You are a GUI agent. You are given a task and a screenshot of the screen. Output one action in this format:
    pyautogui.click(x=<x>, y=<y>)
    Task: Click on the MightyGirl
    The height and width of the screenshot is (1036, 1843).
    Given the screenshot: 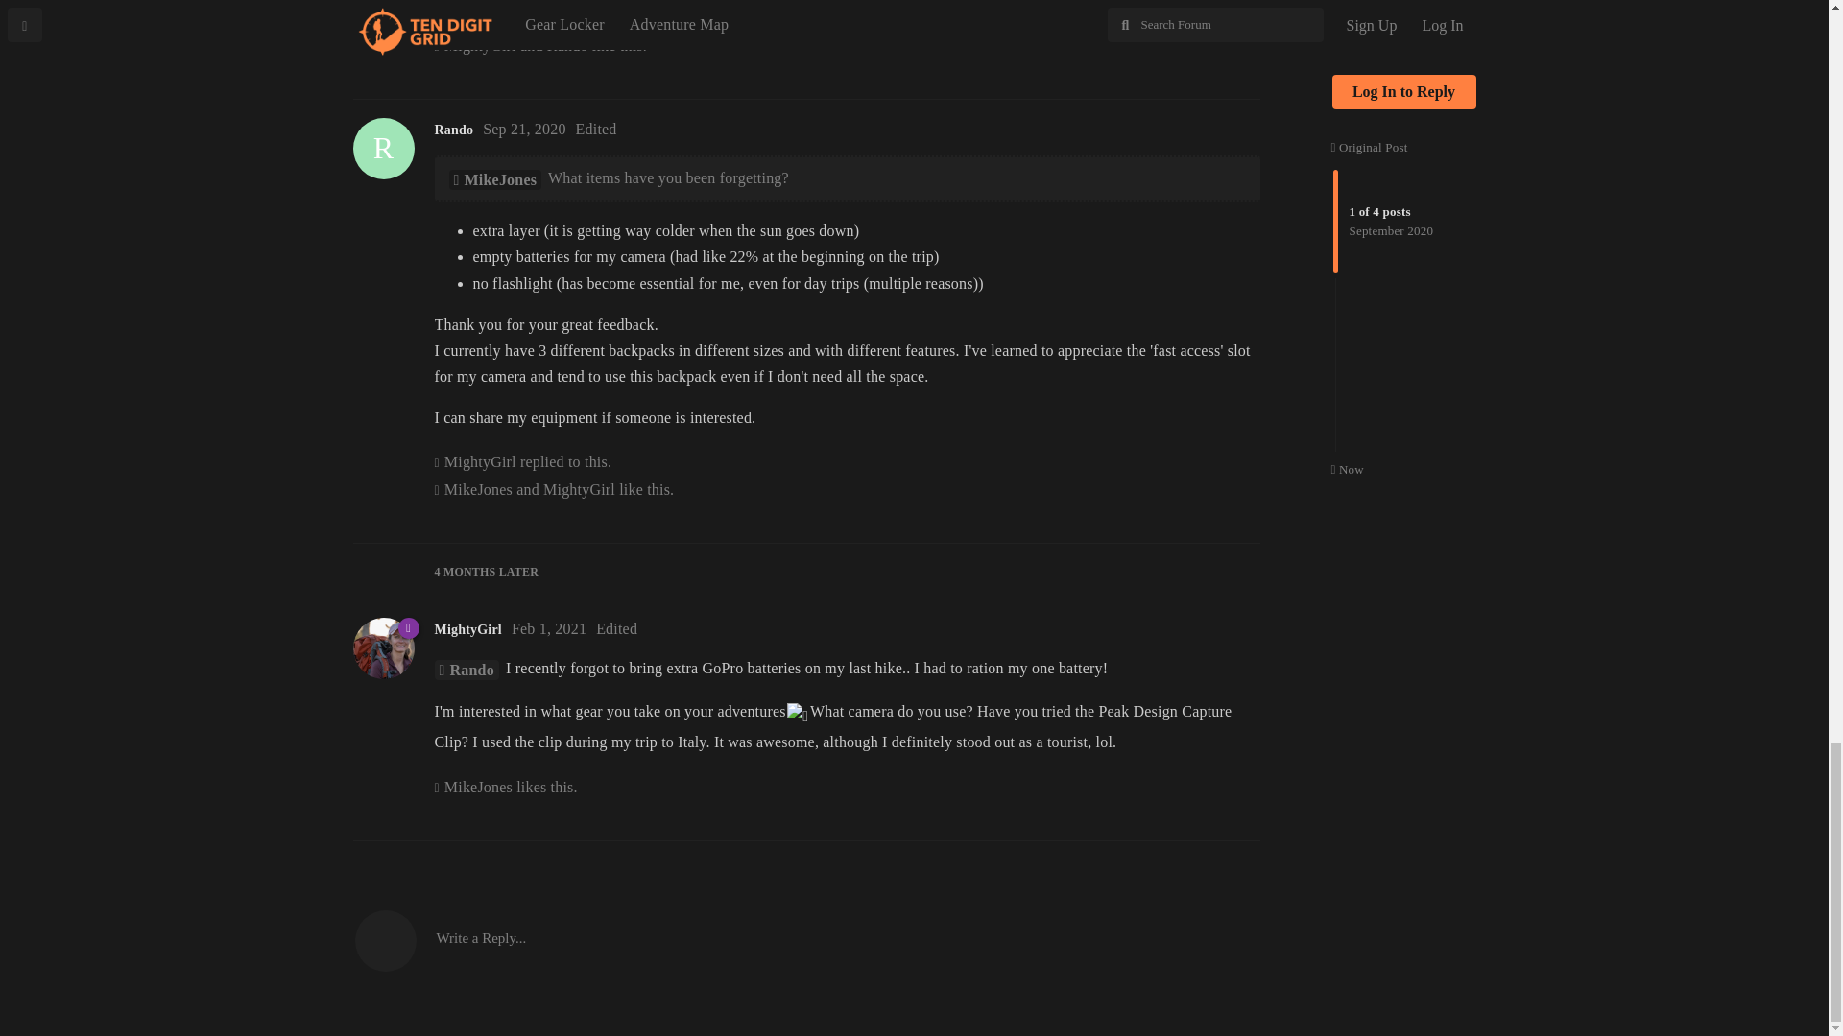 What is the action you would take?
    pyautogui.click(x=567, y=46)
    